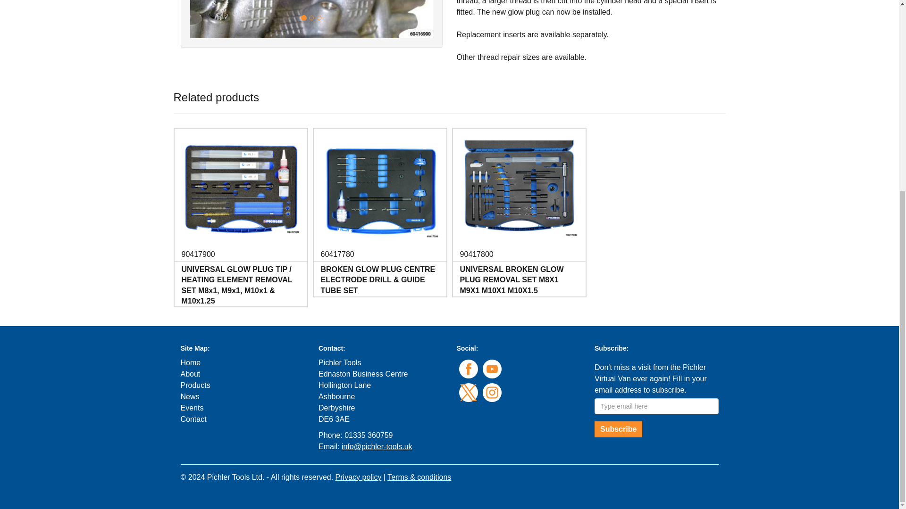 This screenshot has height=509, width=906. I want to click on Twitter X social icon, so click(468, 393).